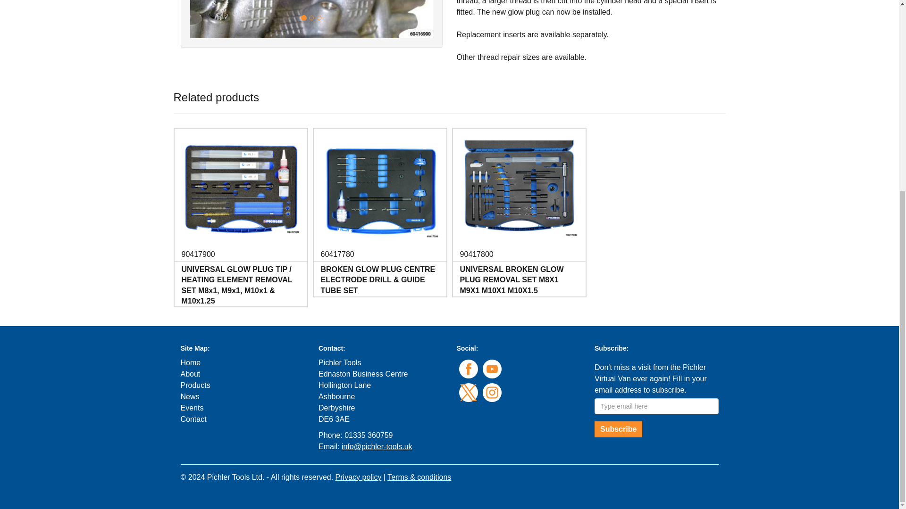 This screenshot has height=509, width=906. I want to click on Twitter X social icon, so click(468, 393).